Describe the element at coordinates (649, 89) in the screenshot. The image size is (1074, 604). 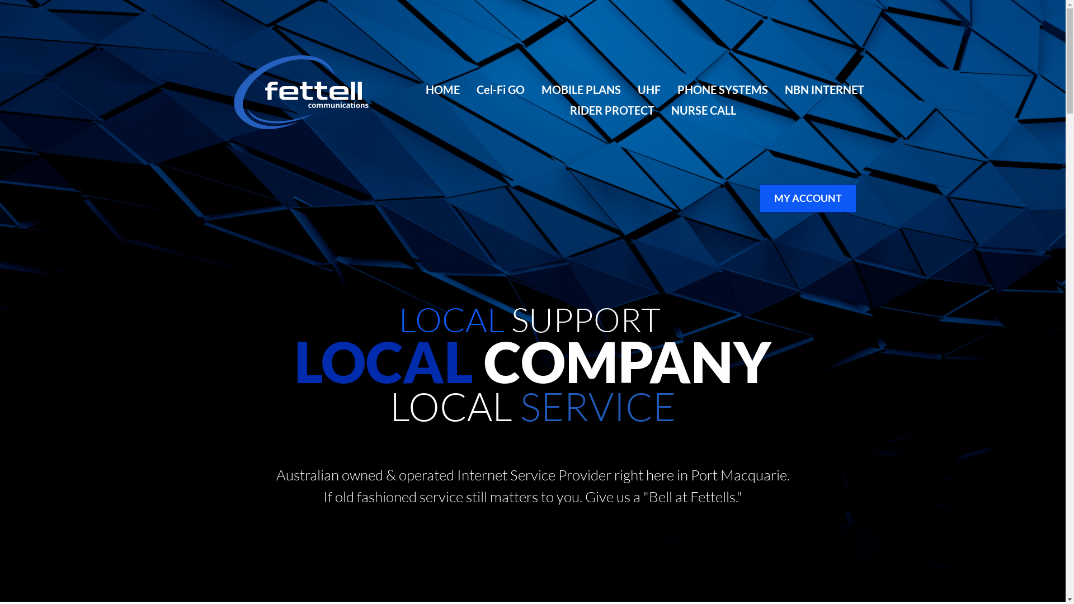
I see `UHF` at that location.